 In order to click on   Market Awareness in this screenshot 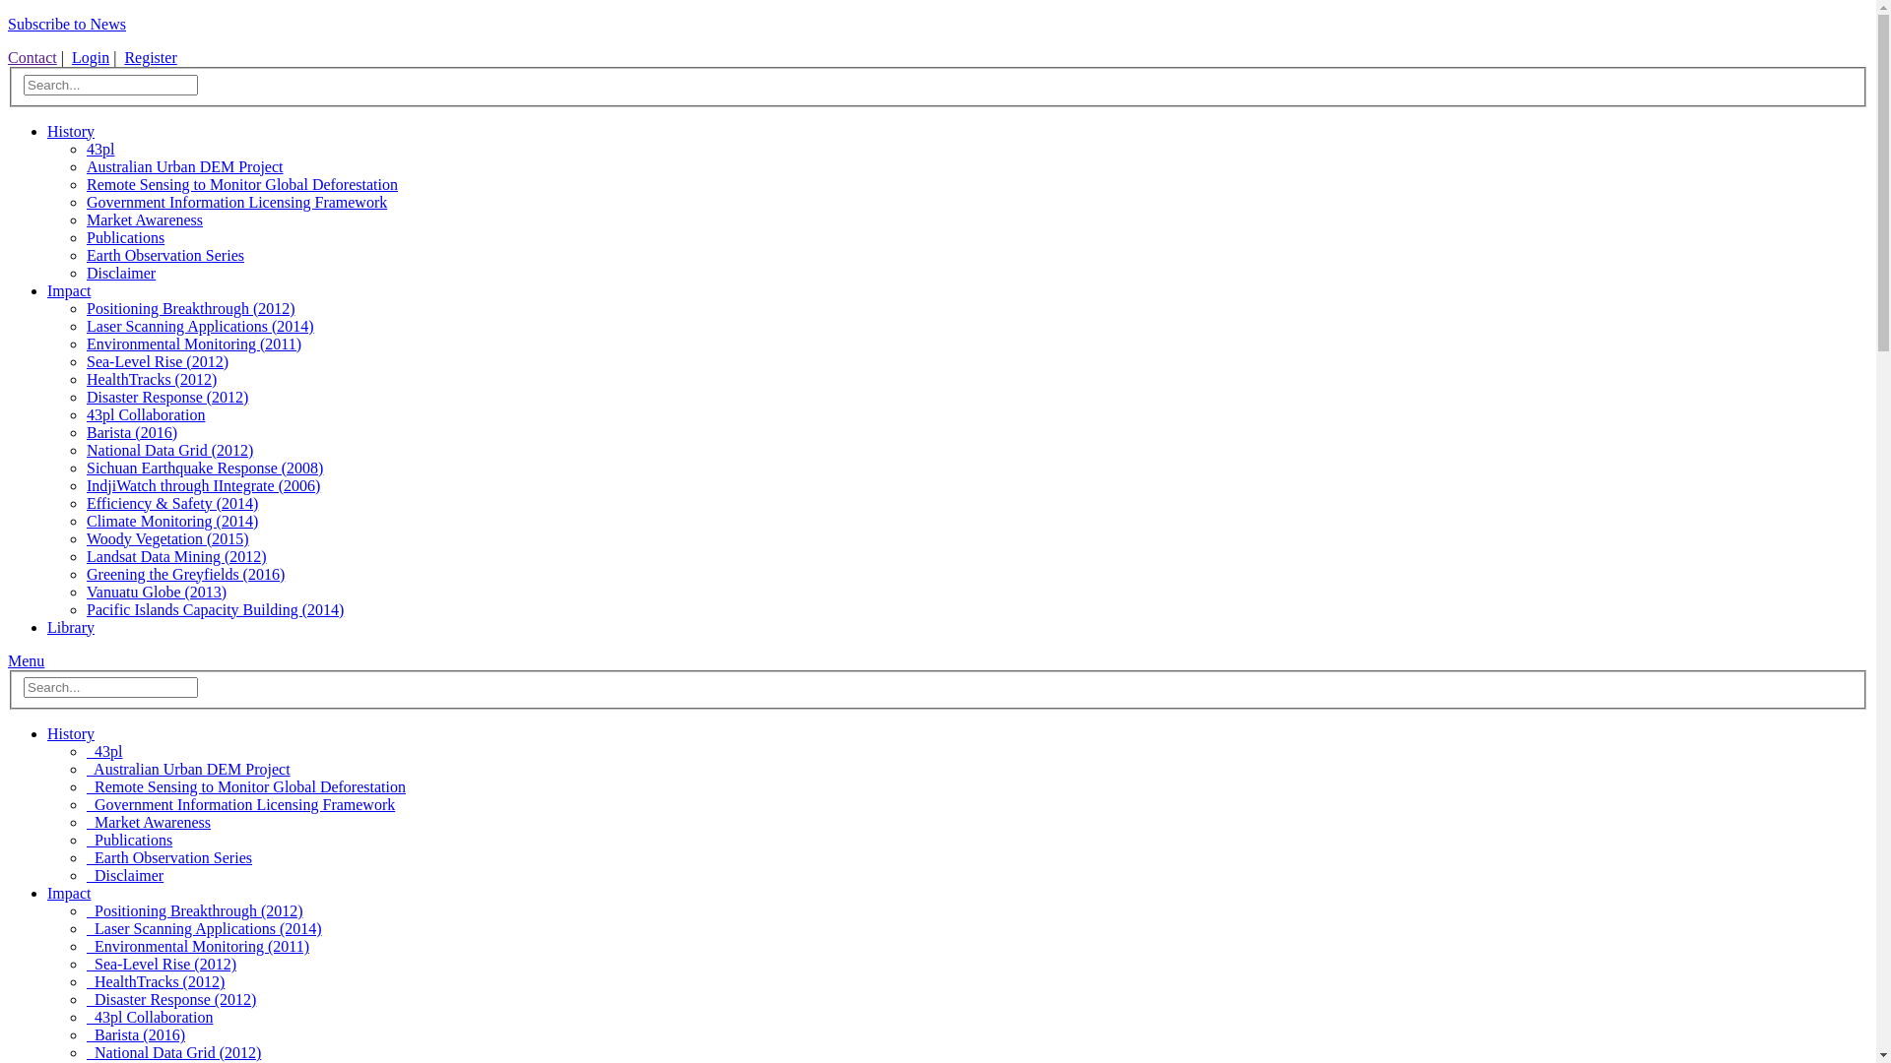, I will do `click(149, 823)`.